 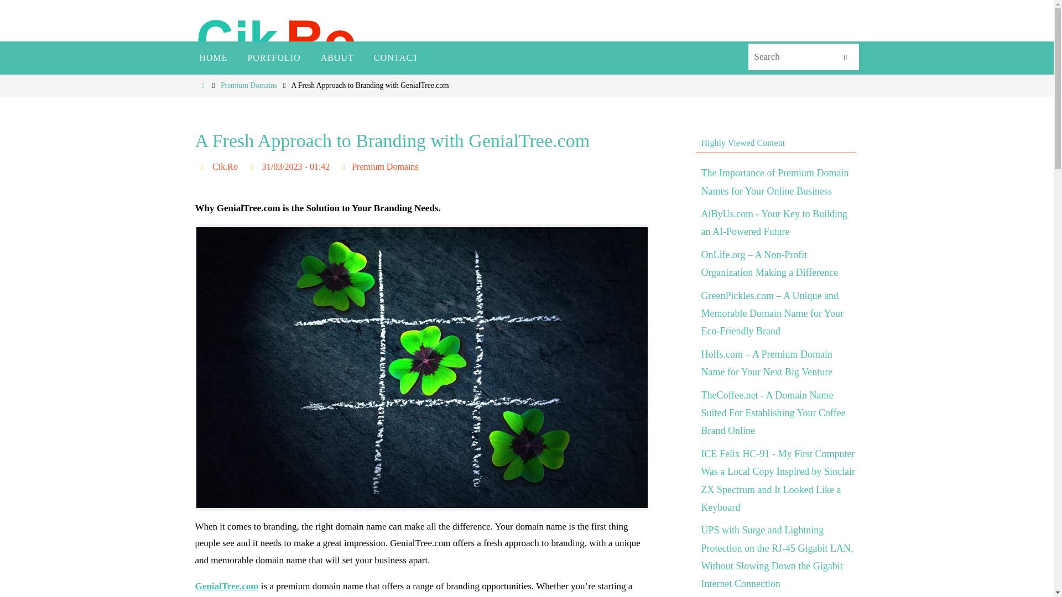 I want to click on Date, so click(x=253, y=166).